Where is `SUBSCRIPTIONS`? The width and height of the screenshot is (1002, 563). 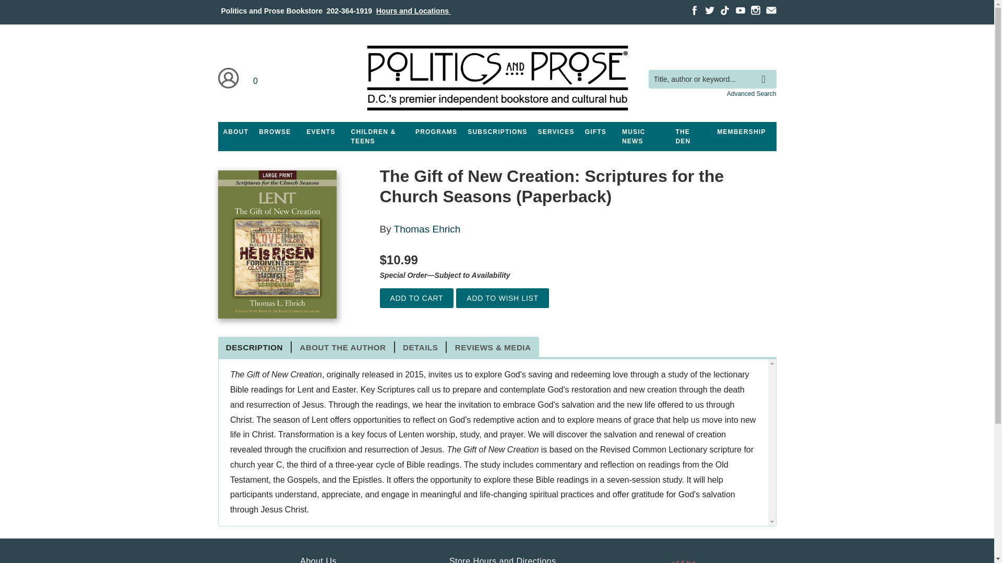
SUBSCRIPTIONS is located at coordinates (497, 132).